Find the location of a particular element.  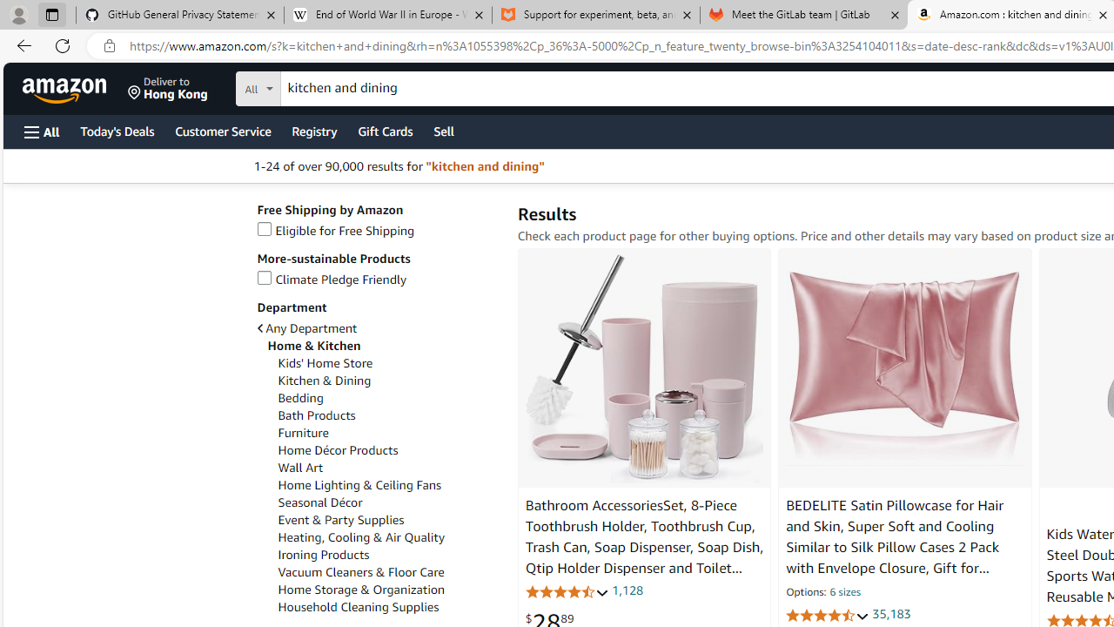

Search in is located at coordinates (323, 86).